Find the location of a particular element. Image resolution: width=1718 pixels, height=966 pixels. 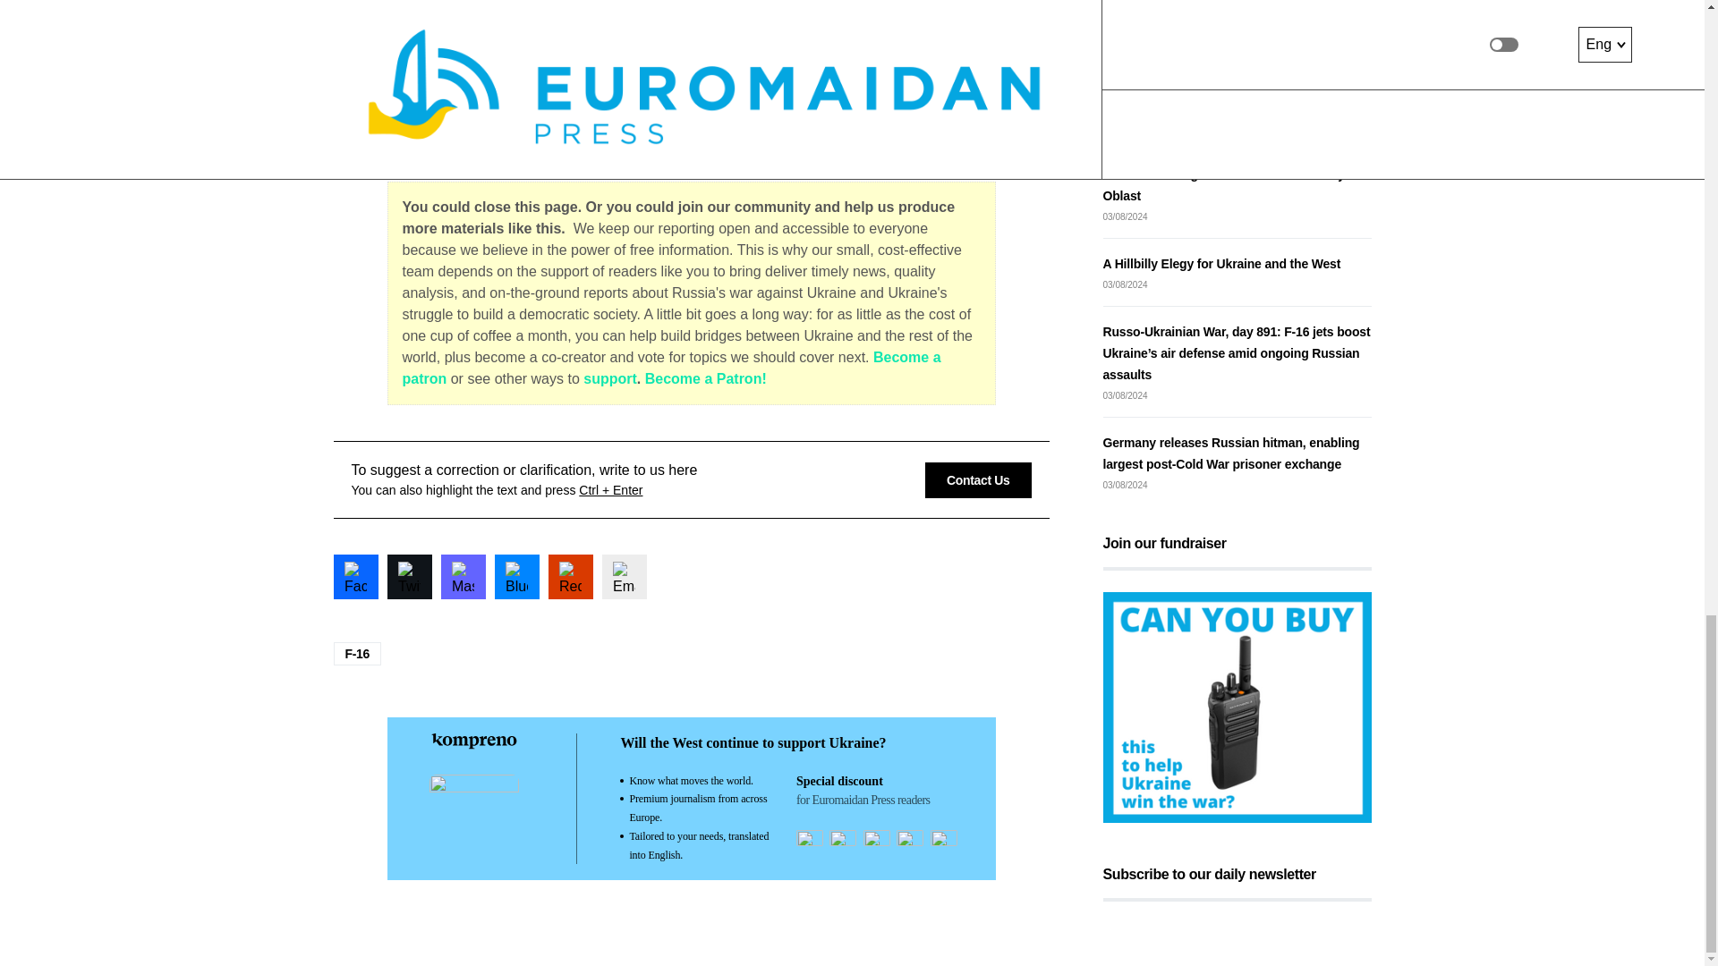

Share to Email is located at coordinates (623, 576).